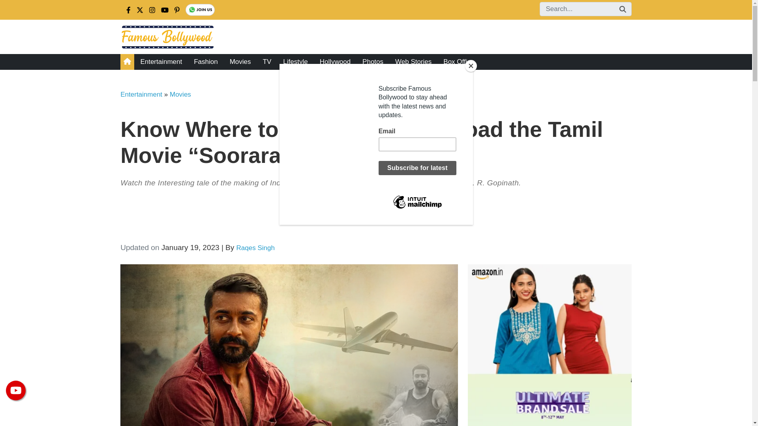 The image size is (758, 426). Describe the element at coordinates (255, 248) in the screenshot. I see `Raqes Singh` at that location.